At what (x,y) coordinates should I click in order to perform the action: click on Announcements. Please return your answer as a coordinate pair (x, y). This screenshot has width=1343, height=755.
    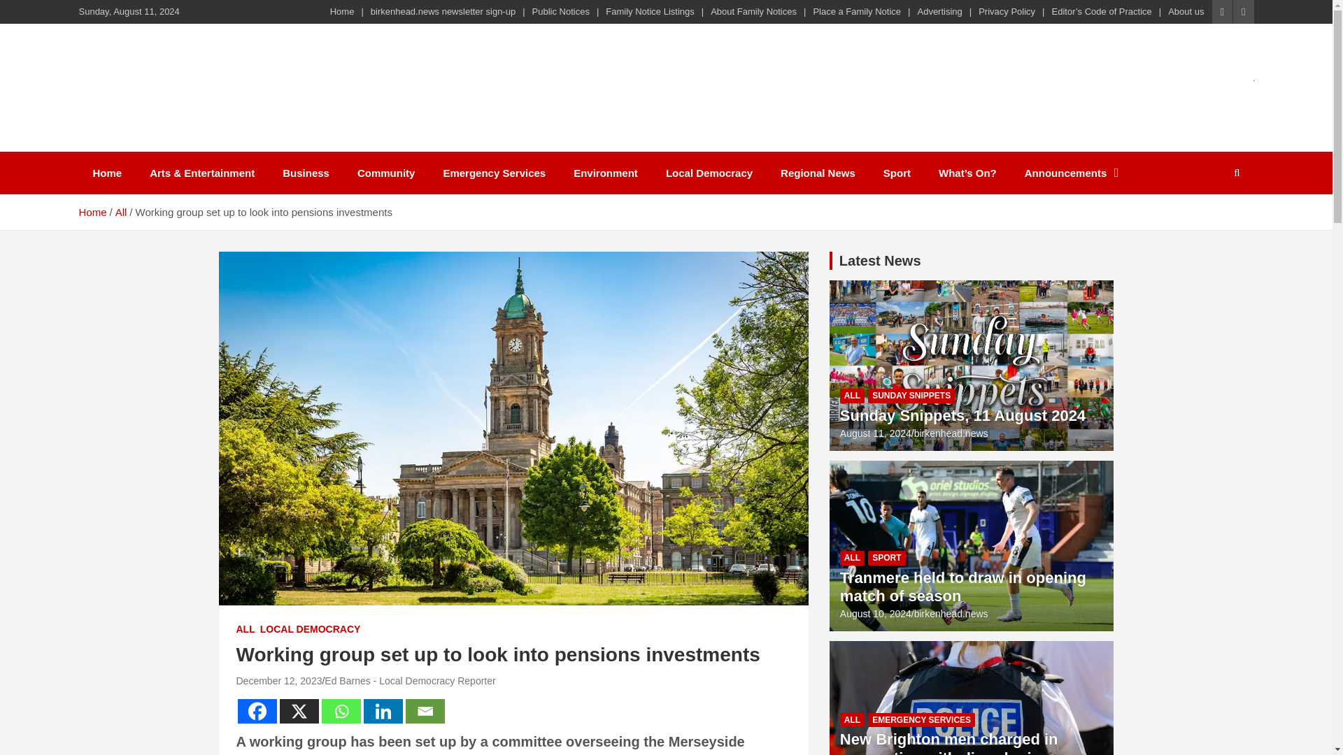
    Looking at the image, I should click on (1072, 173).